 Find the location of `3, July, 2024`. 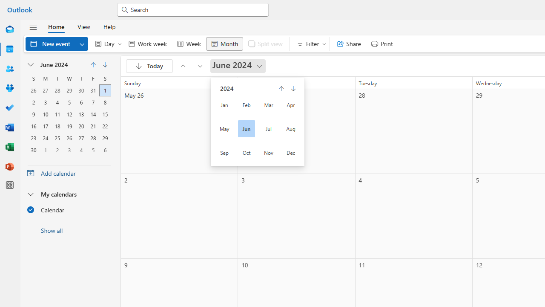

3, July, 2024 is located at coordinates (69, 149).